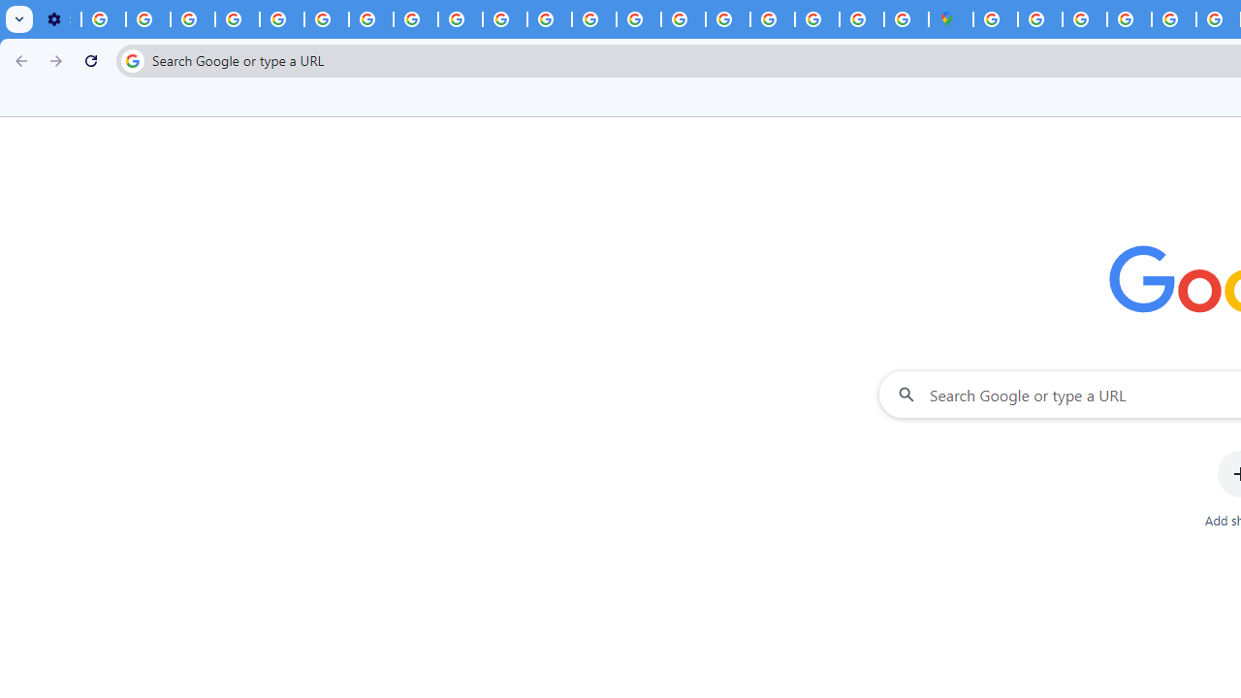  What do you see at coordinates (281, 19) in the screenshot?
I see `Privacy Help Center - Policies Help` at bounding box center [281, 19].